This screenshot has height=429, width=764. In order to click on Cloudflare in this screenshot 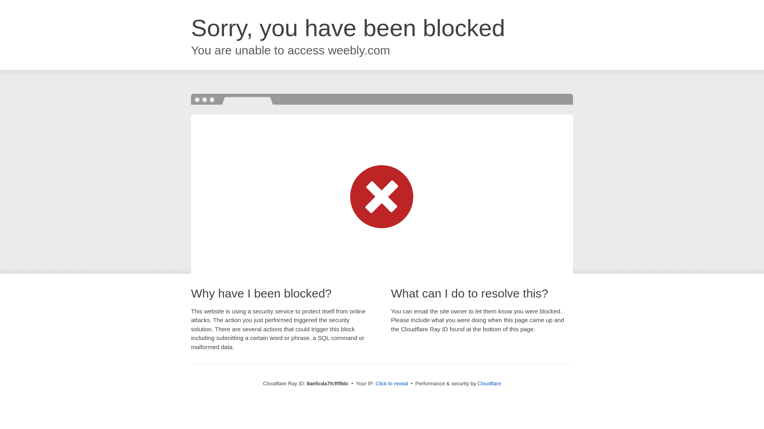, I will do `click(489, 383)`.